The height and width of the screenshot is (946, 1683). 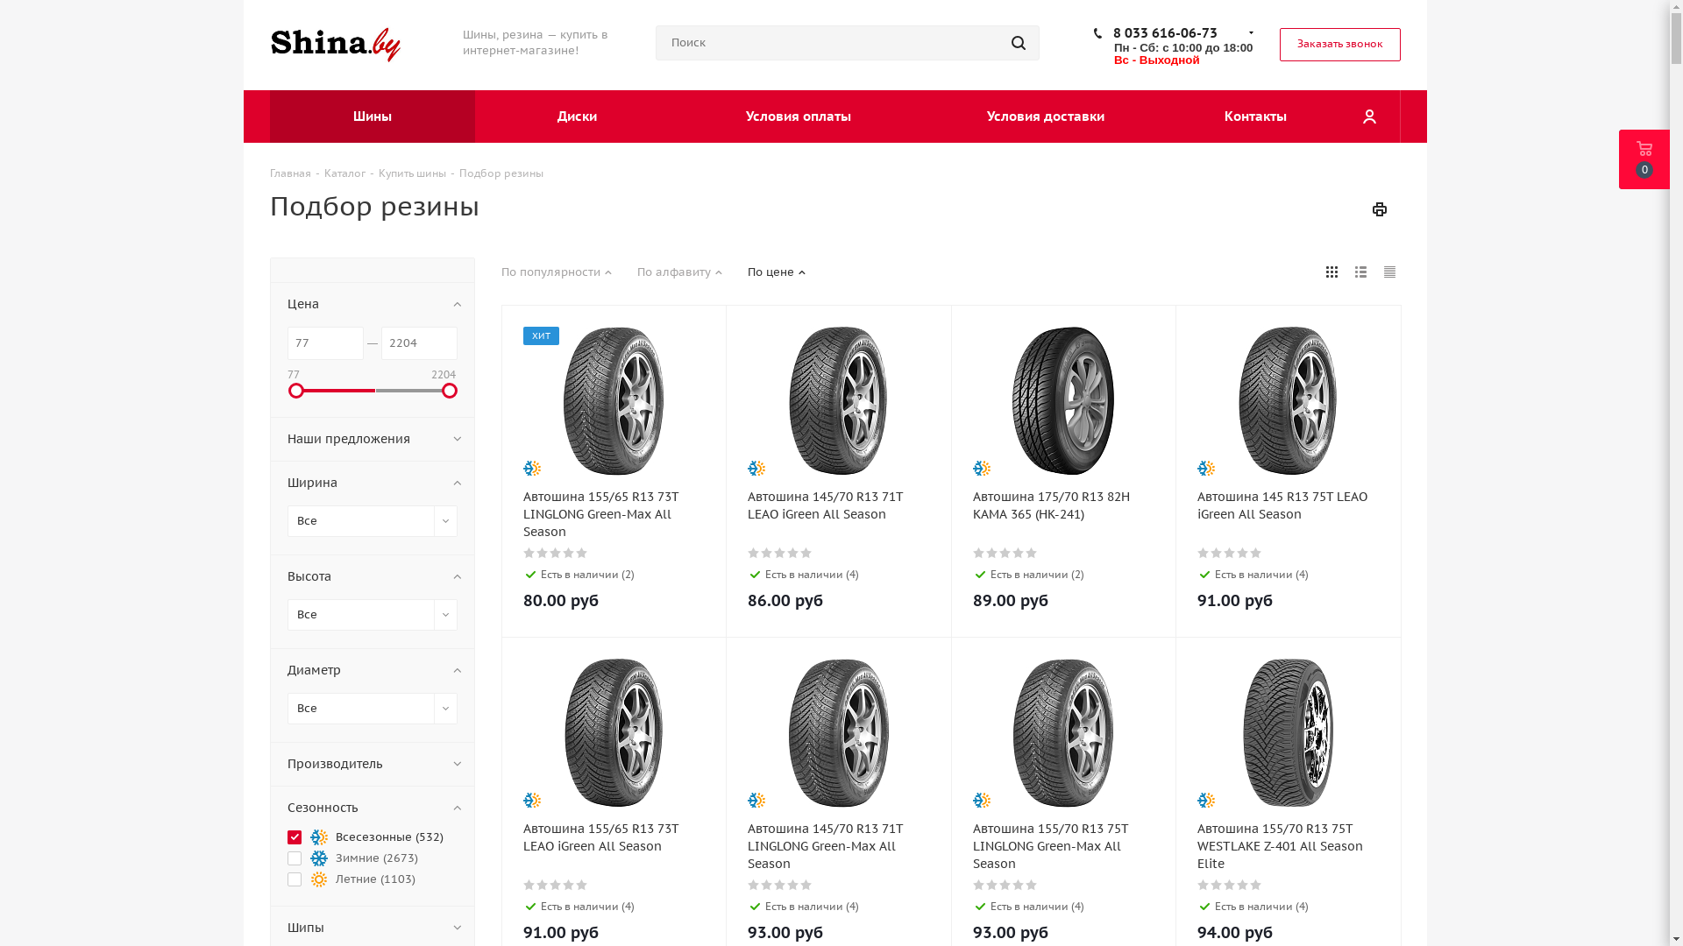 What do you see at coordinates (1217, 554) in the screenshot?
I see `2` at bounding box center [1217, 554].